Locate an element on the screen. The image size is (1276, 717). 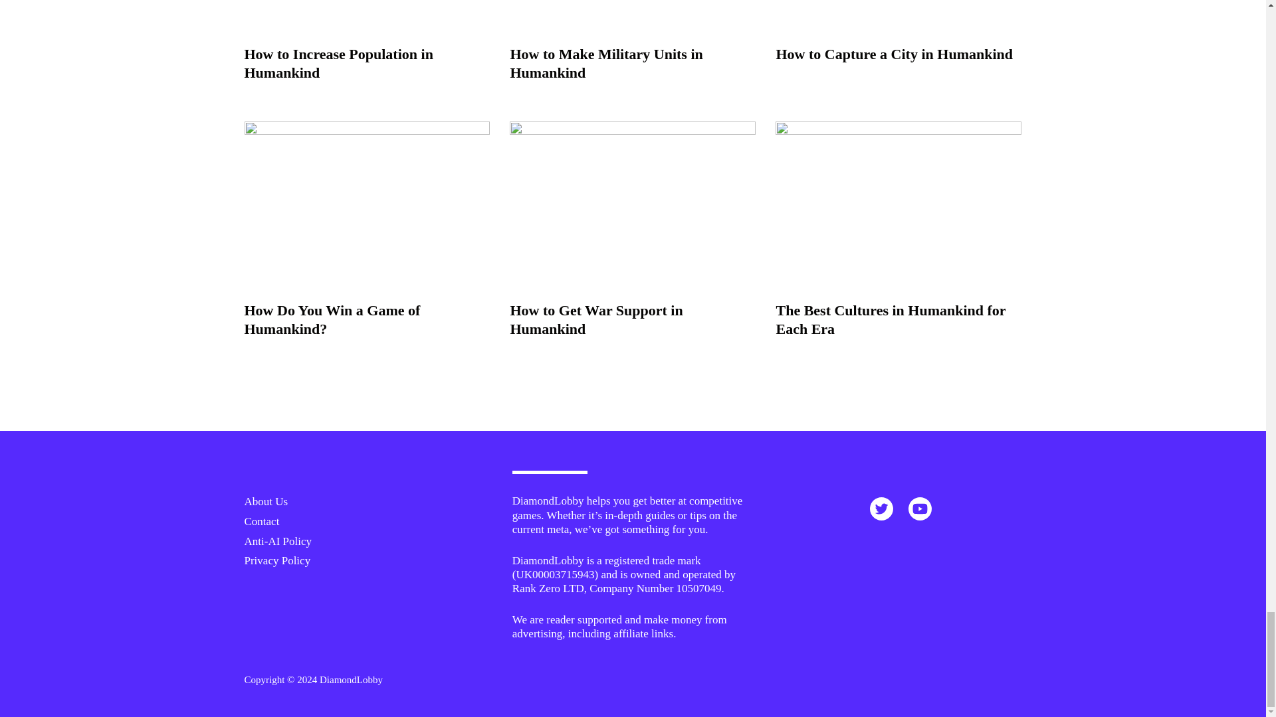
How to Increase Population in Humankind is located at coordinates (339, 64).